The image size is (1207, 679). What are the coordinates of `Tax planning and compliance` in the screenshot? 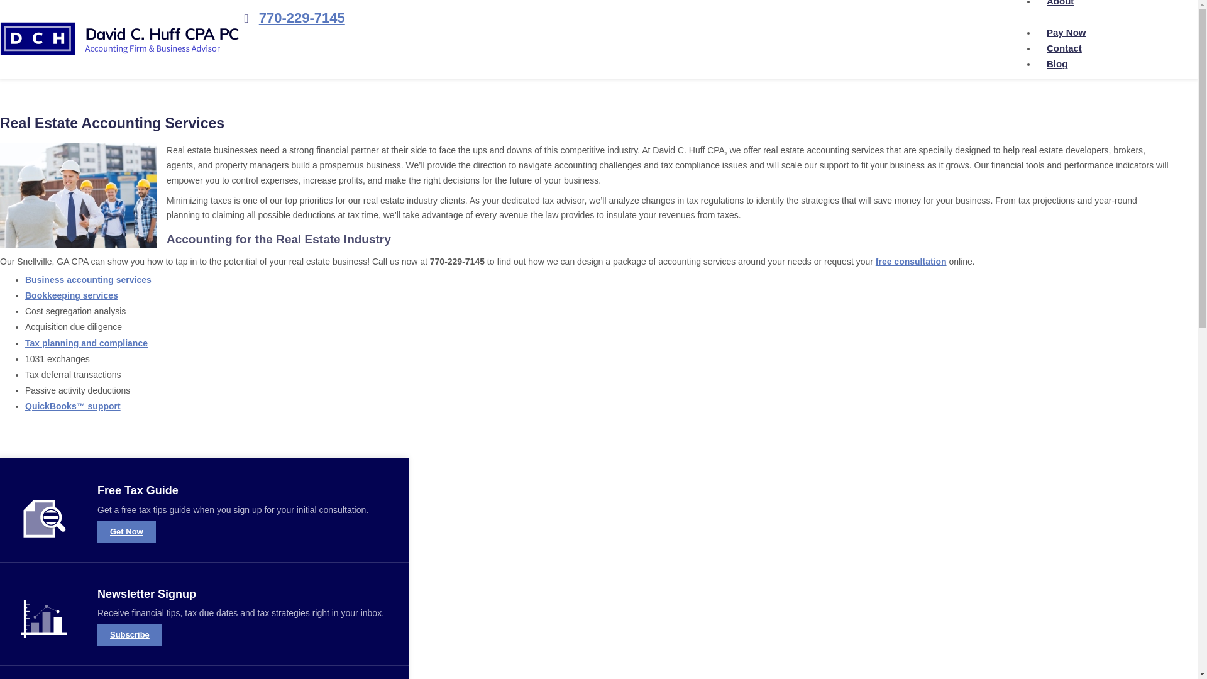 It's located at (86, 343).